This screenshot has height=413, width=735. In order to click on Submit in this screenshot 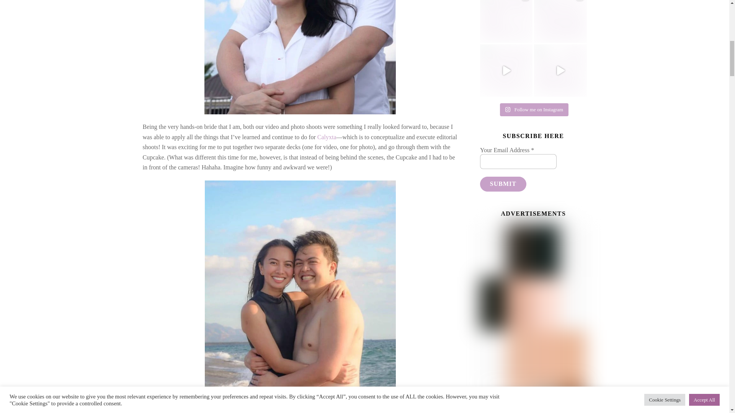, I will do `click(503, 184)`.